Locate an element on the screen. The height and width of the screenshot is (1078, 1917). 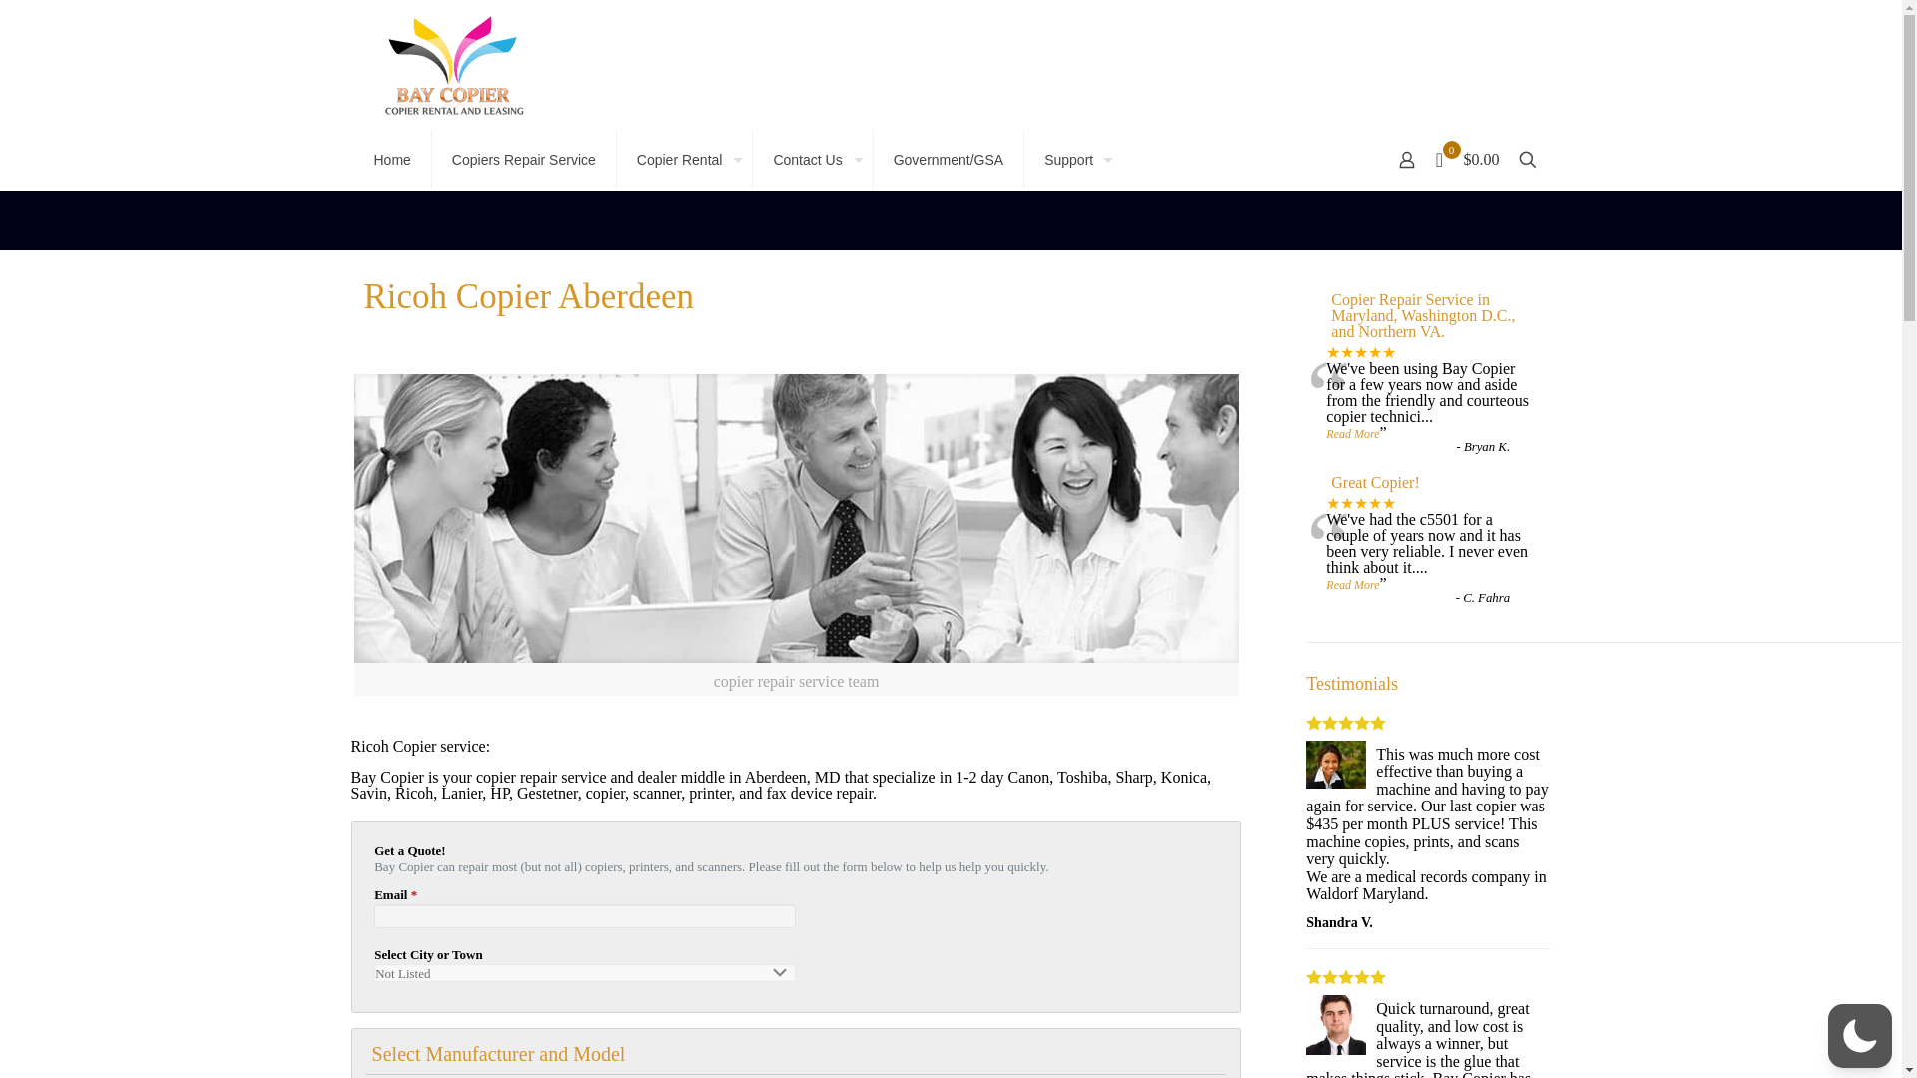
Support is located at coordinates (1073, 160).